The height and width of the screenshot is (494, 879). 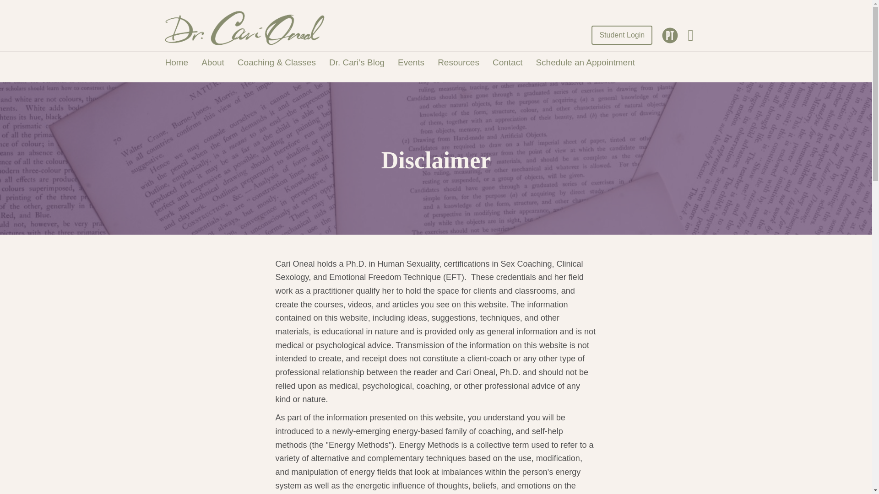 I want to click on Home, so click(x=176, y=62).